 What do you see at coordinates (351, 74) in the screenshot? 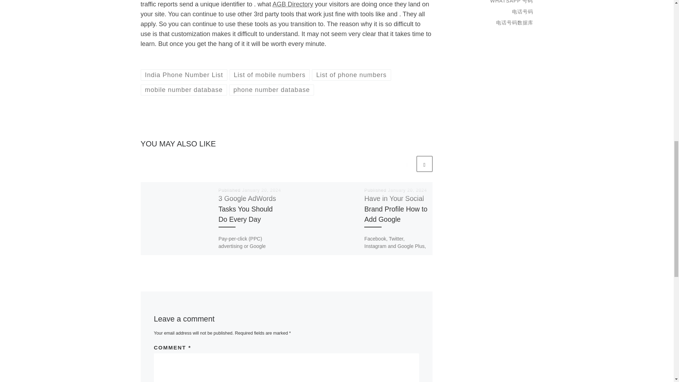
I see `List of phone numbers` at bounding box center [351, 74].